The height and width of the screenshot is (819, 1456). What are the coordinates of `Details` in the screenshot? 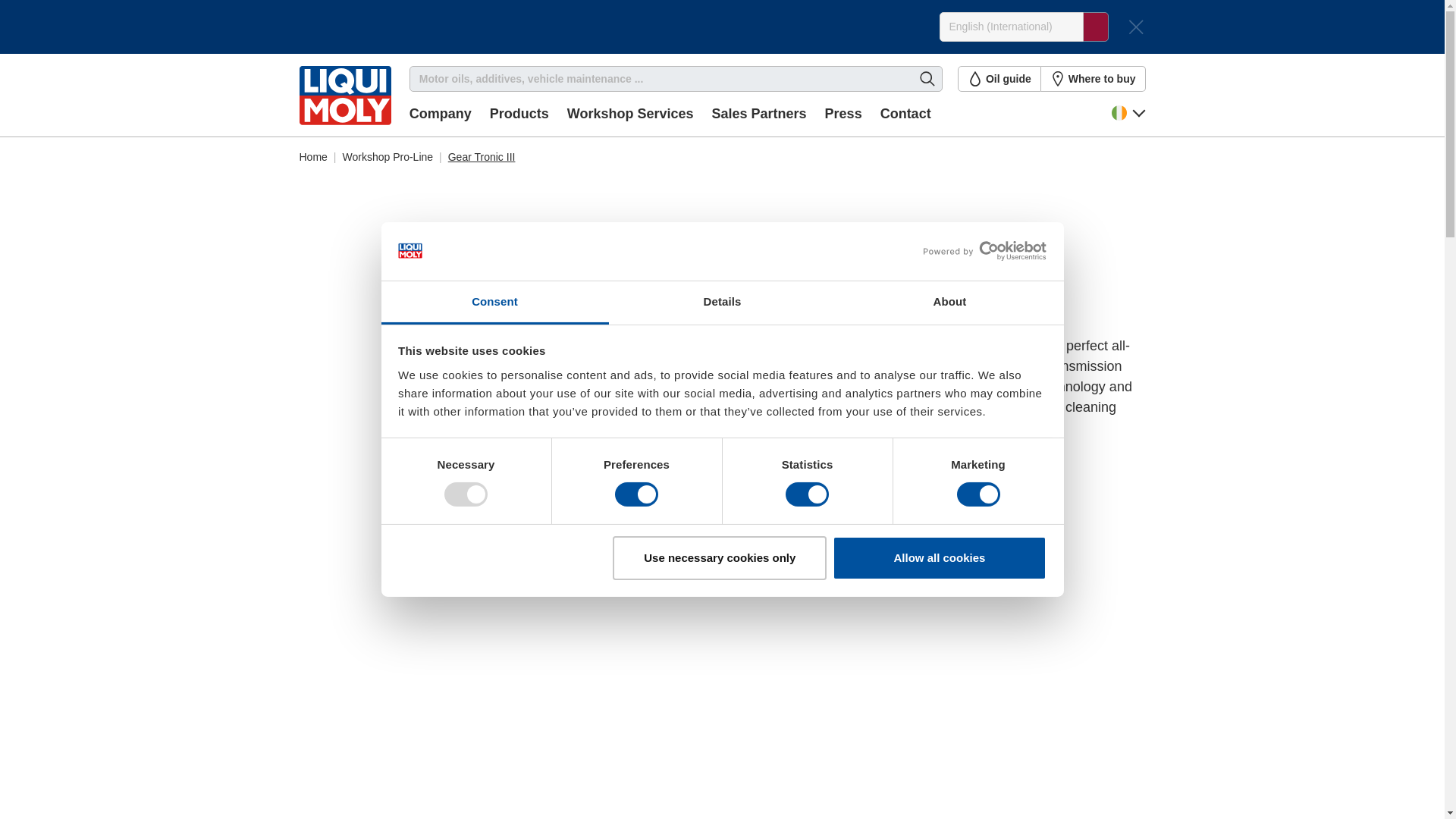 It's located at (722, 303).